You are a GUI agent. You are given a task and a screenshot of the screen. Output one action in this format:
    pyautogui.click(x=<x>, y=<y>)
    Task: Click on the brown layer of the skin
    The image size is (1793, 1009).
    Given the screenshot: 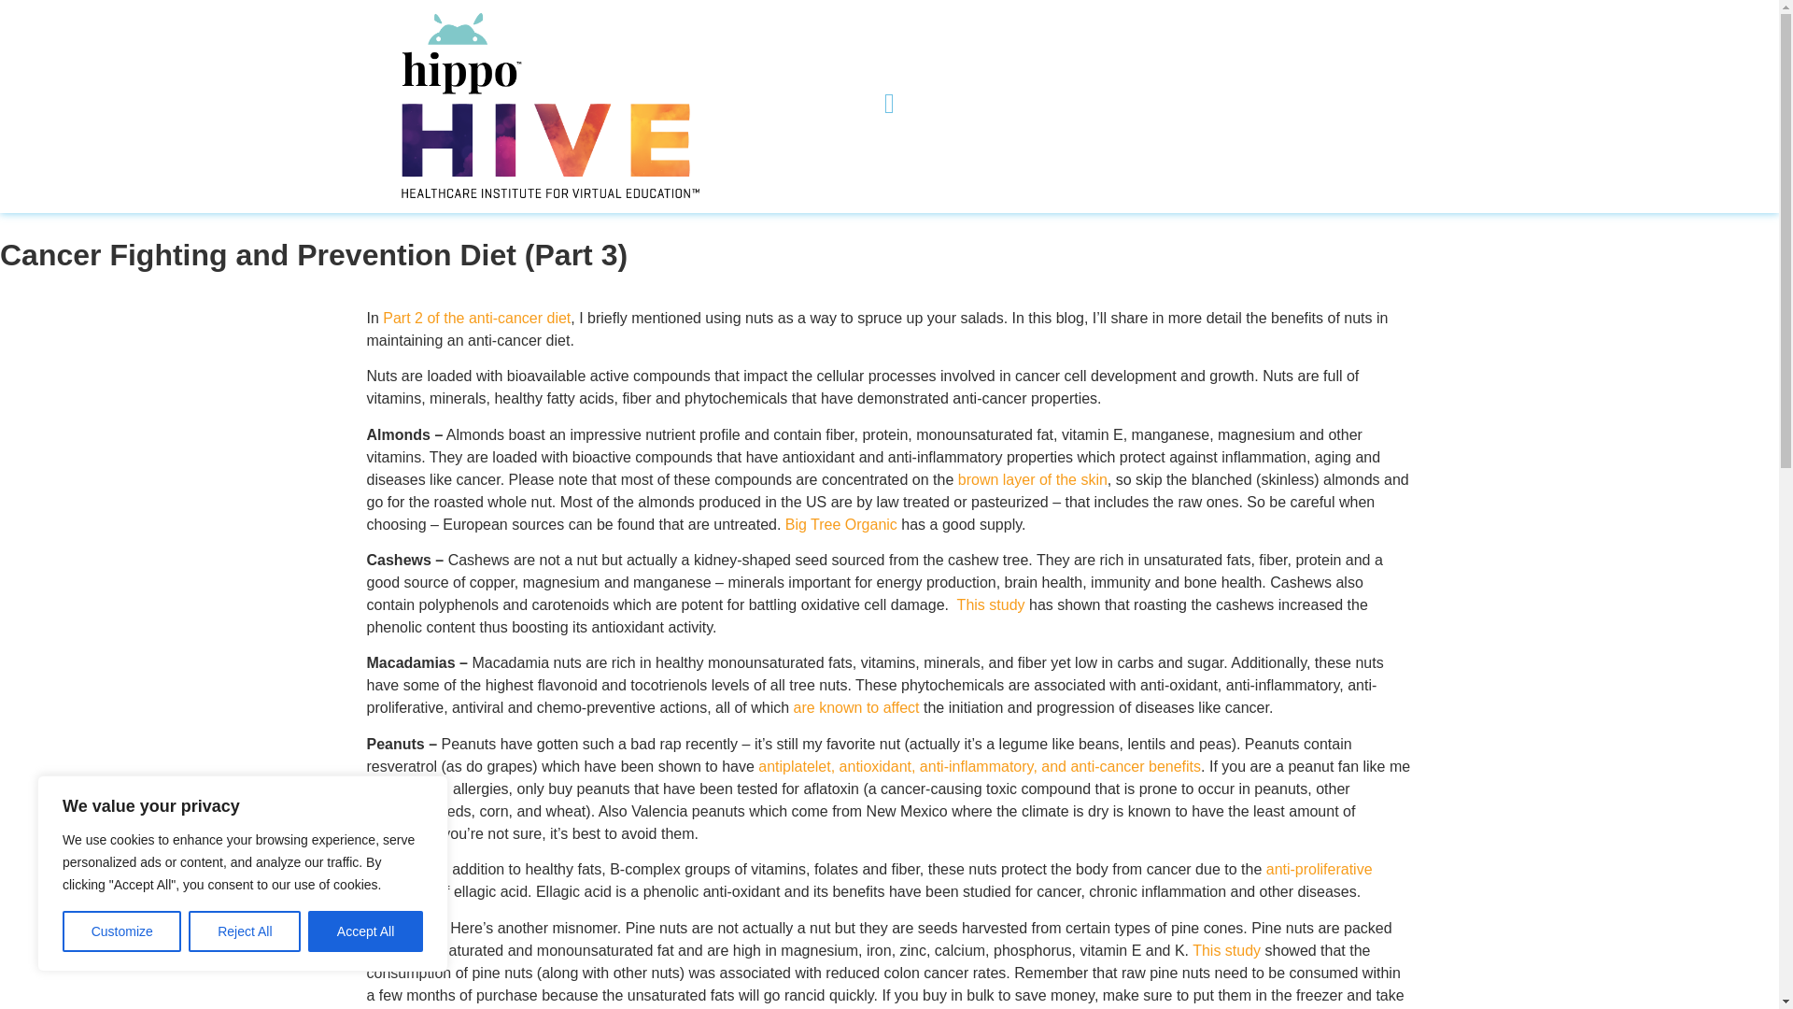 What is the action you would take?
    pyautogui.click(x=1033, y=479)
    